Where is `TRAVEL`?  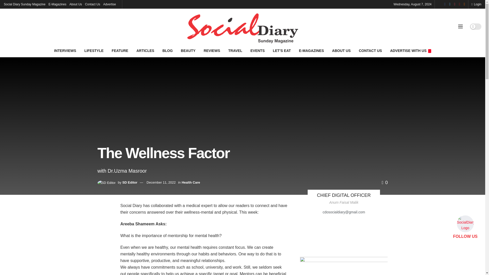 TRAVEL is located at coordinates (235, 50).